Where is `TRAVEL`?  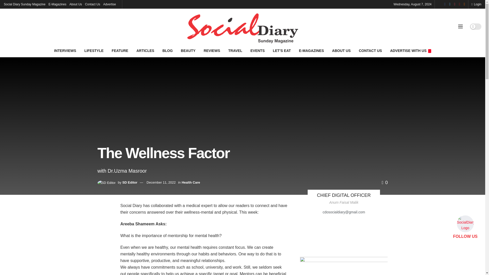 TRAVEL is located at coordinates (235, 50).